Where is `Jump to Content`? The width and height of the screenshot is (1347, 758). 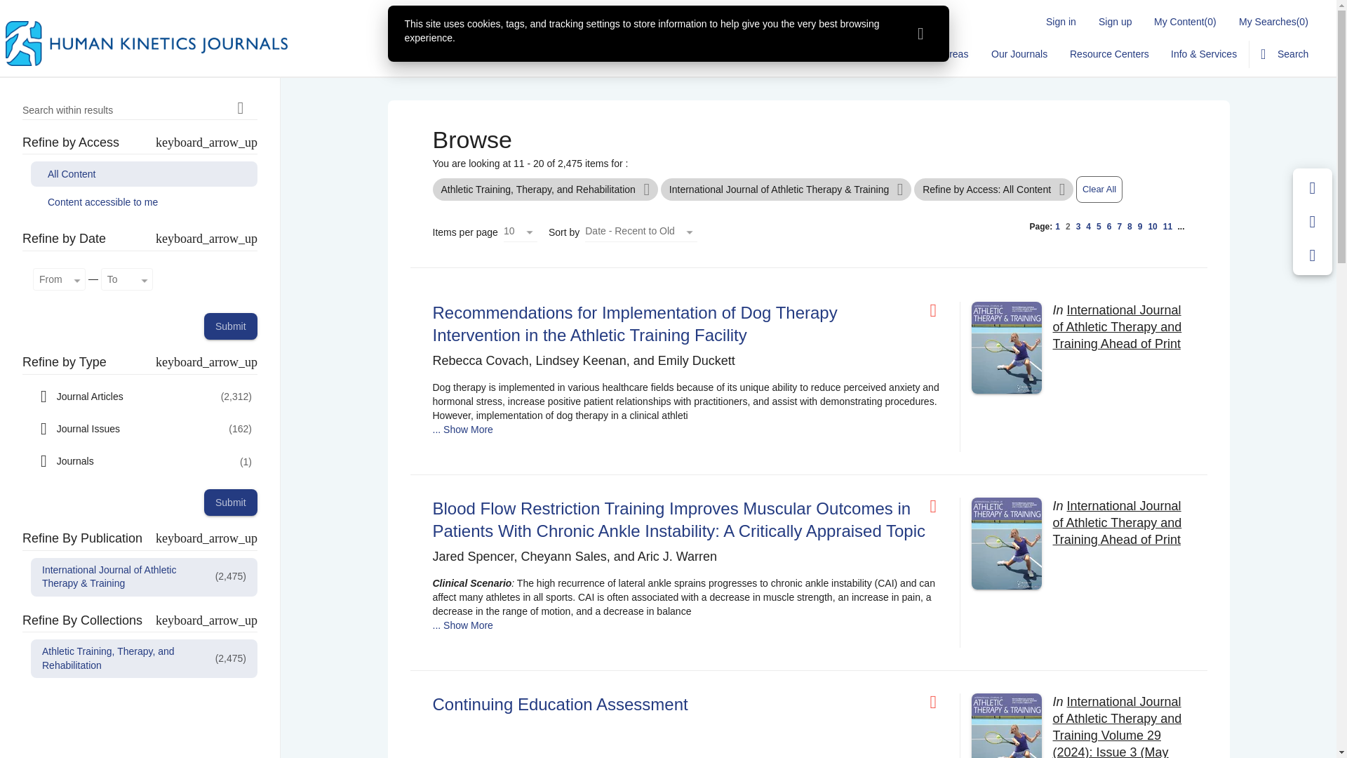
Jump to Content is located at coordinates (37, 8).